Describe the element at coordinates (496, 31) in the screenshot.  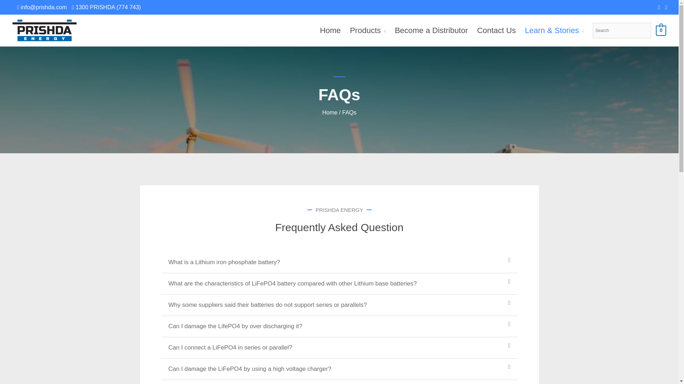
I see `Contact Us` at that location.